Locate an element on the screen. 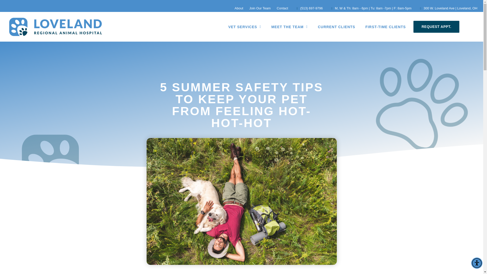 This screenshot has width=487, height=274. REQUEST APPT. is located at coordinates (436, 27).